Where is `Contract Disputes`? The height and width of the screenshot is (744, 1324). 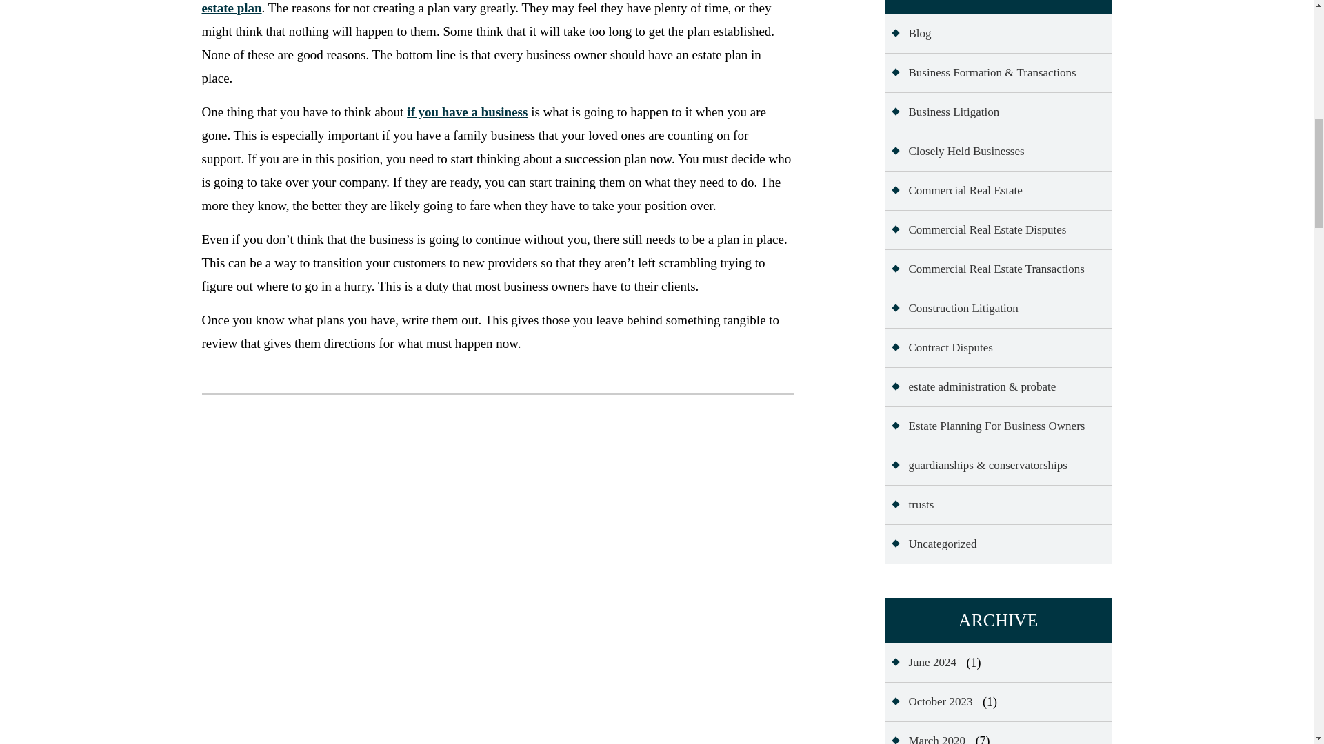
Contract Disputes is located at coordinates (942, 348).